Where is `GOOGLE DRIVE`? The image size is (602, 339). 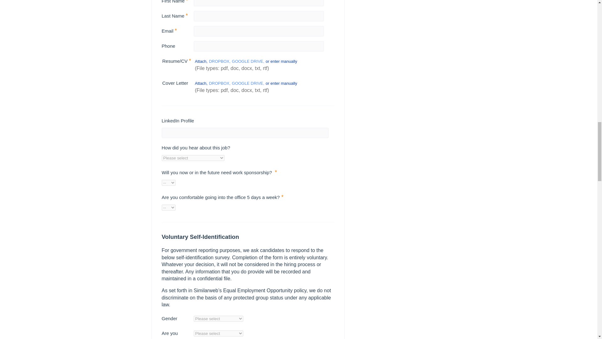
GOOGLE DRIVE is located at coordinates (248, 83).